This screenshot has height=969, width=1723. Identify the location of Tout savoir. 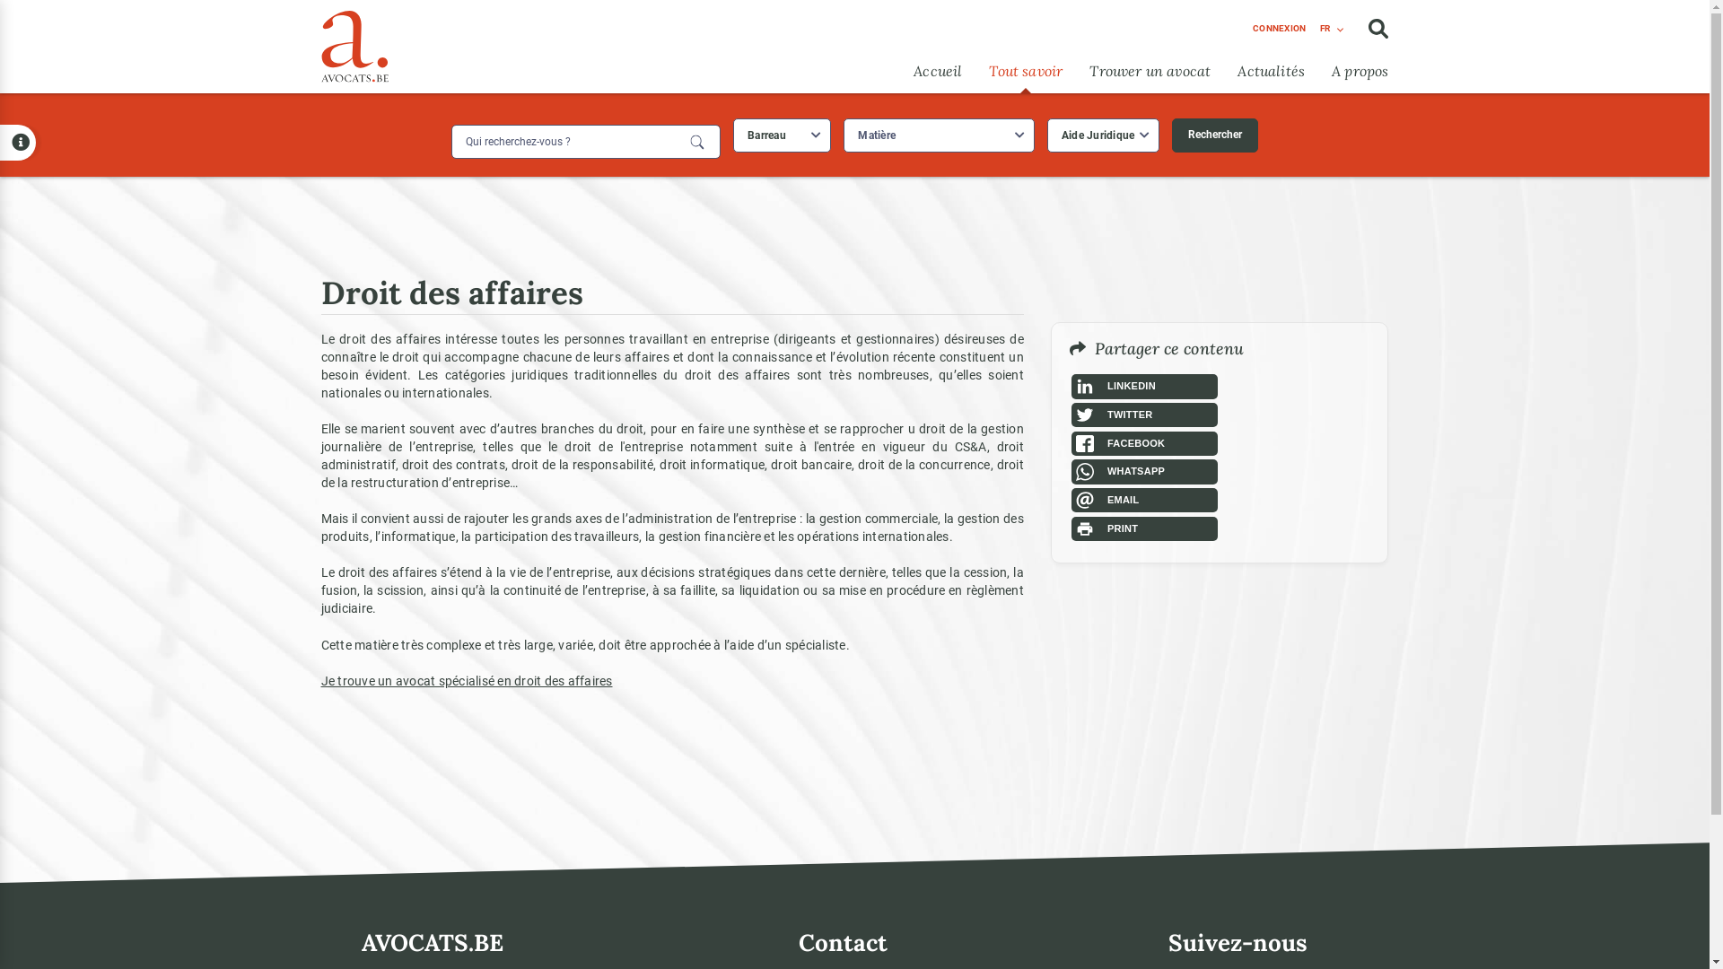
(1026, 71).